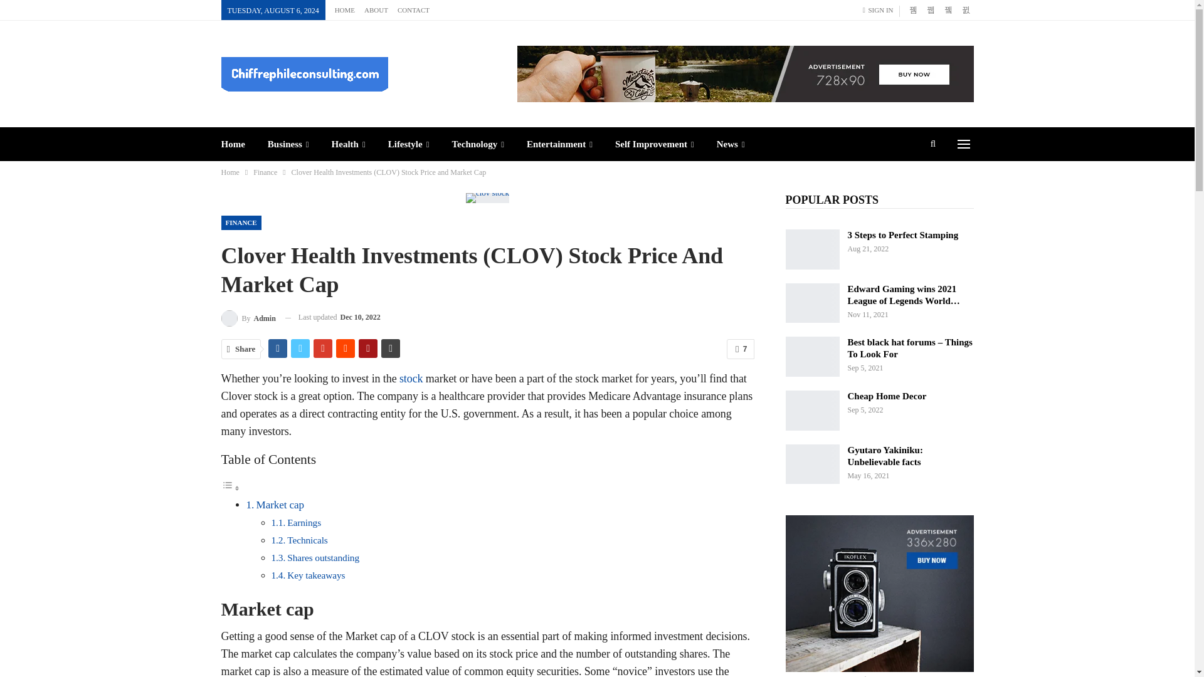  Describe the element at coordinates (880, 10) in the screenshot. I see `SIGN IN` at that location.